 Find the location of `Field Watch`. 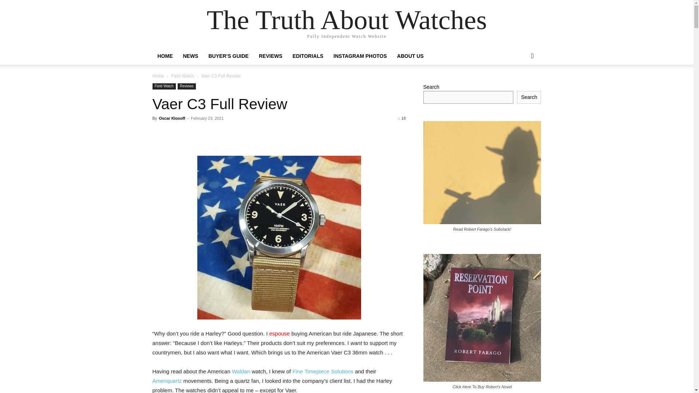

Field Watch is located at coordinates (164, 86).